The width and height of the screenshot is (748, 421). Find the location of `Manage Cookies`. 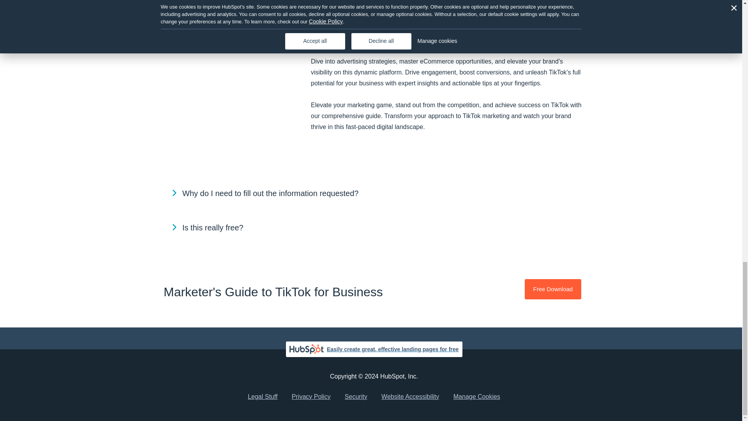

Manage Cookies is located at coordinates (477, 397).